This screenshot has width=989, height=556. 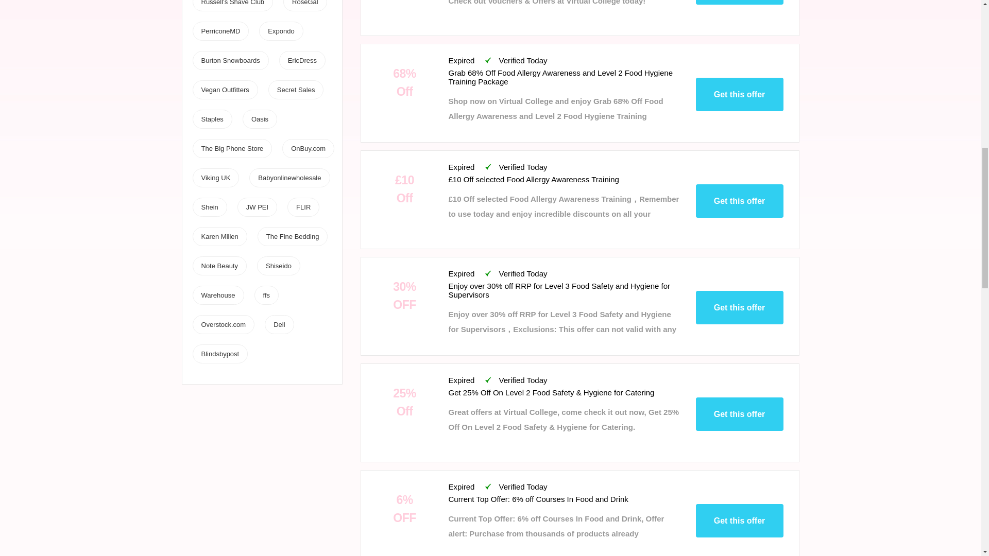 What do you see at coordinates (209, 207) in the screenshot?
I see `Shein` at bounding box center [209, 207].